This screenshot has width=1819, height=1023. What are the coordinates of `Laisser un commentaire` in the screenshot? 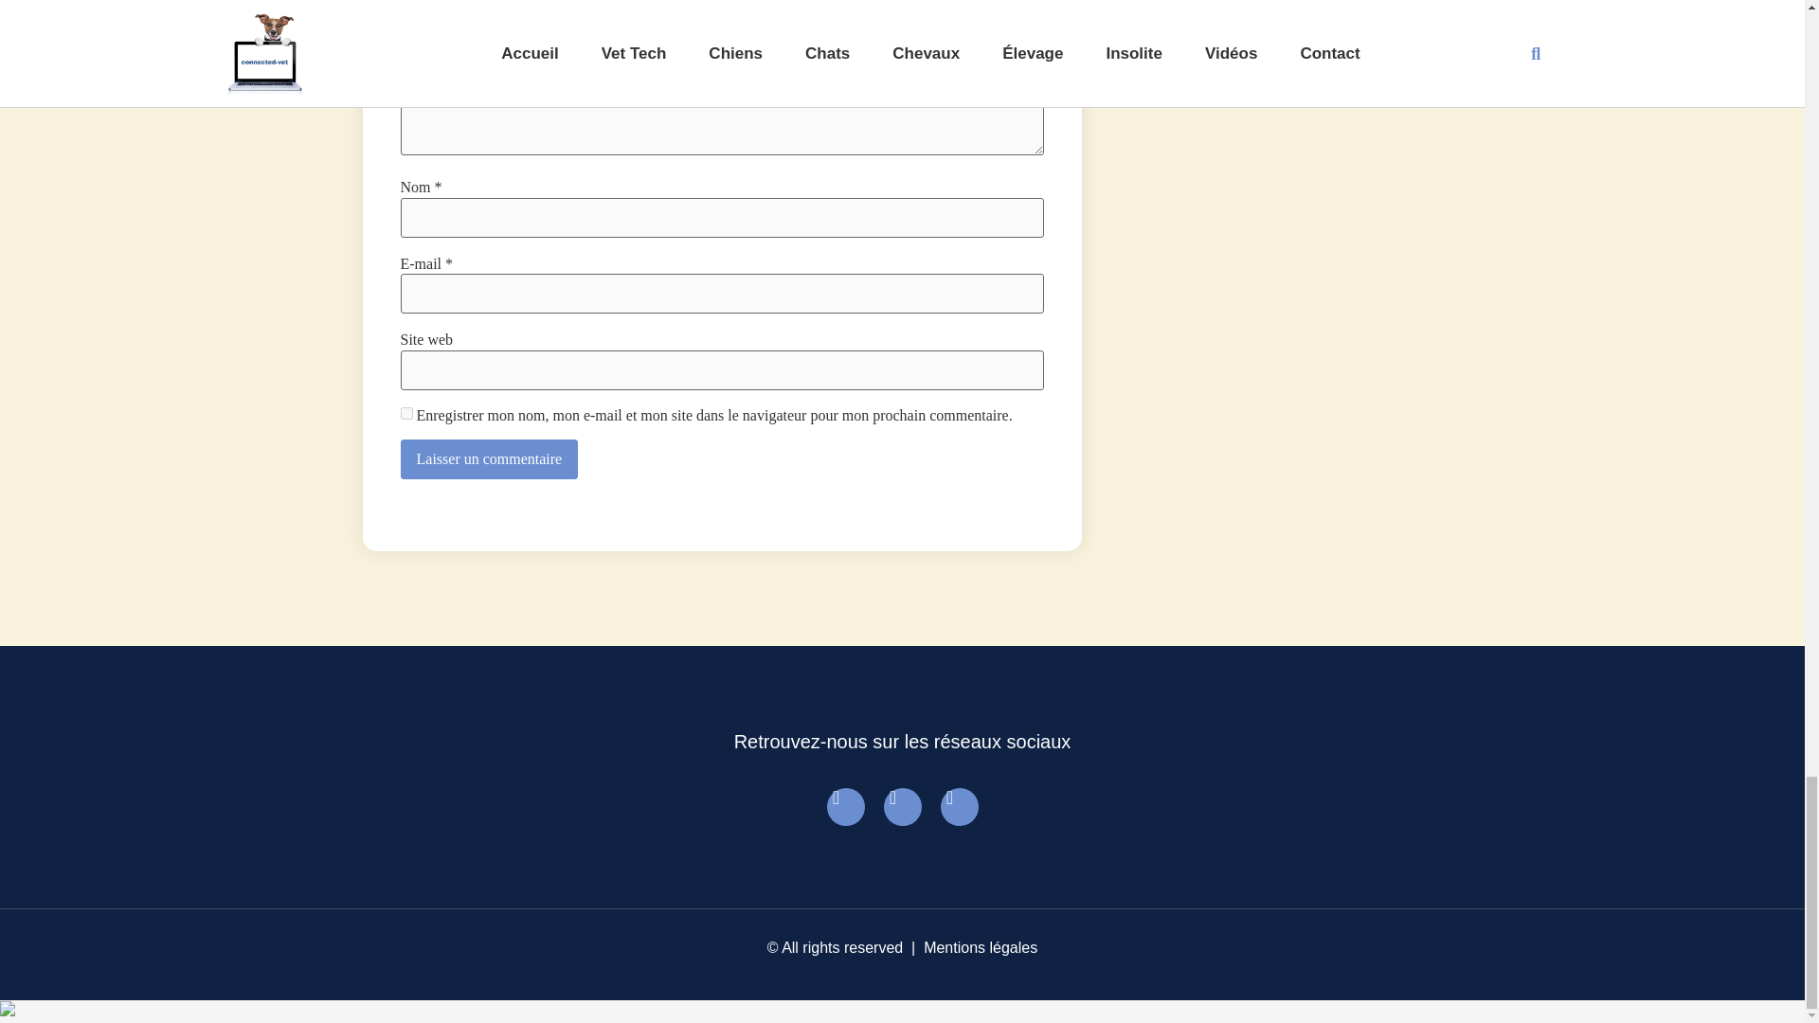 It's located at (489, 459).